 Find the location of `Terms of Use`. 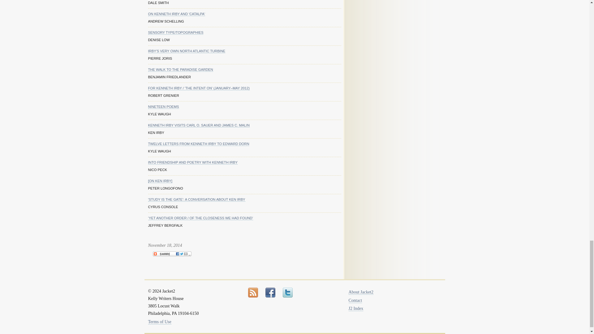

Terms of Use is located at coordinates (159, 322).